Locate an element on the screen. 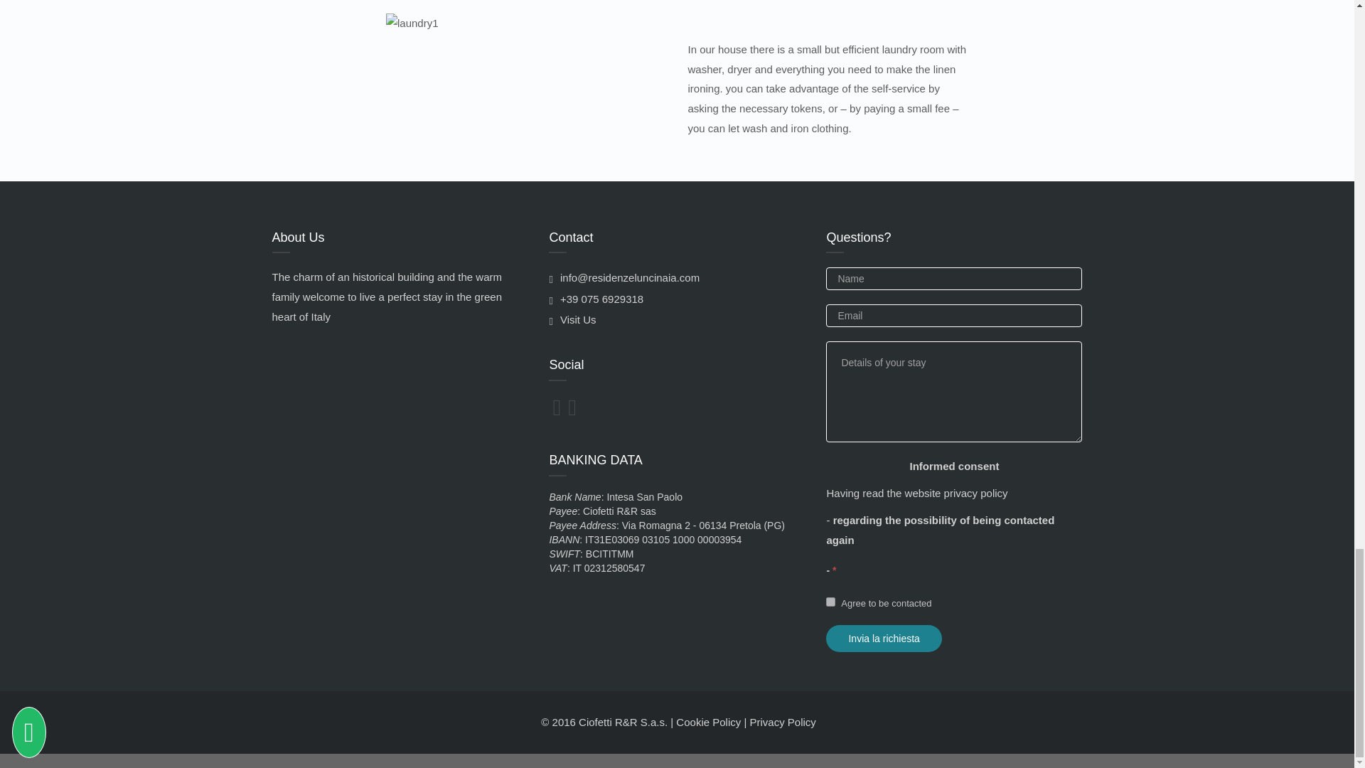 The height and width of the screenshot is (768, 1365). website privacy policy is located at coordinates (956, 493).